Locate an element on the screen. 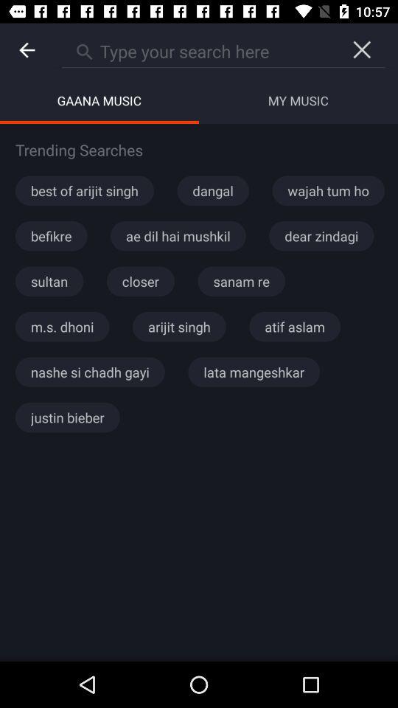 The height and width of the screenshot is (708, 398). click sultan is located at coordinates (49, 282).